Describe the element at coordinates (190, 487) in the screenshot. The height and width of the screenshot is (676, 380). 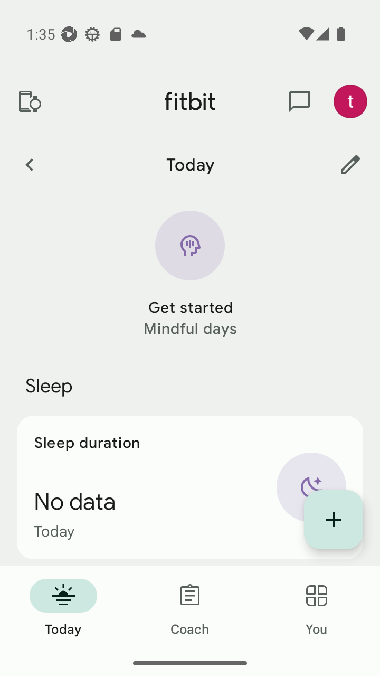
I see `Sleep duration No data Today Sleep static arc` at that location.